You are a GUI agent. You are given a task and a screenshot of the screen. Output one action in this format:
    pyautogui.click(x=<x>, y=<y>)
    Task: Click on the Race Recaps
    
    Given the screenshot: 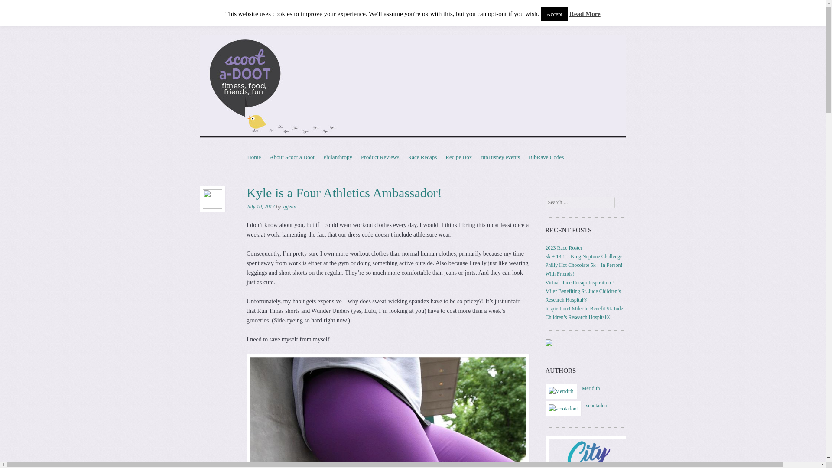 What is the action you would take?
    pyautogui.click(x=422, y=157)
    